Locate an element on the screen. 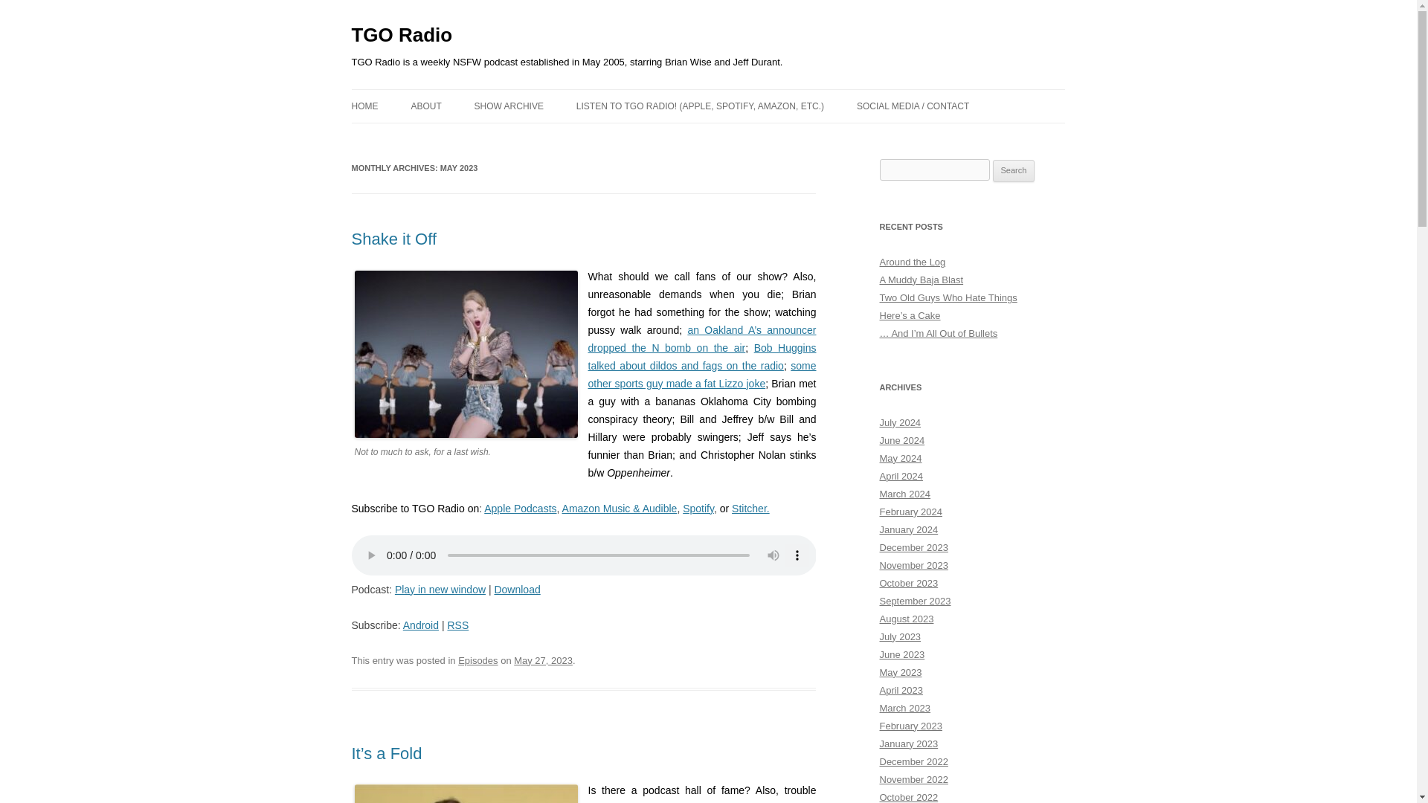 This screenshot has height=803, width=1428. Subscribe via RSS is located at coordinates (457, 625).